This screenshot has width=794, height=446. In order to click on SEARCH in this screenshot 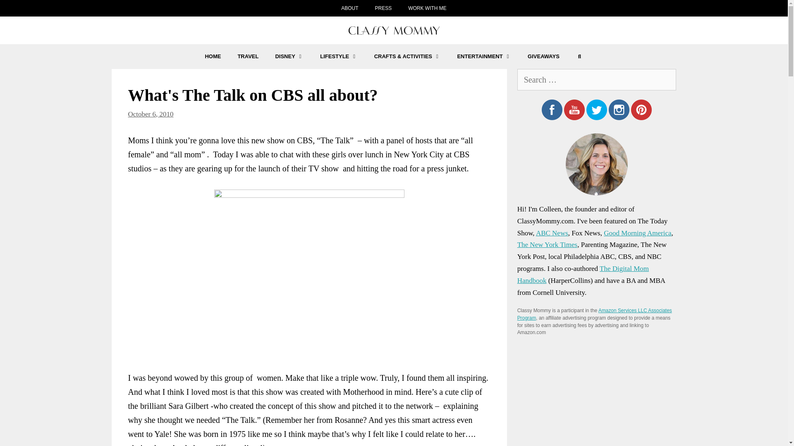, I will do `click(579, 56)`.